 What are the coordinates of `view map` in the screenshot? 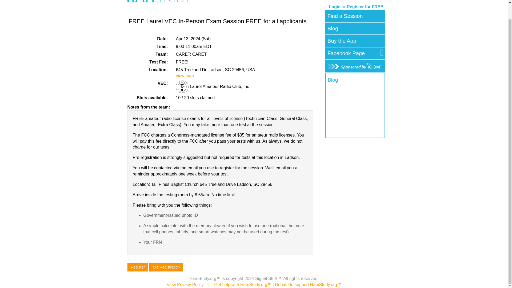 It's located at (185, 75).